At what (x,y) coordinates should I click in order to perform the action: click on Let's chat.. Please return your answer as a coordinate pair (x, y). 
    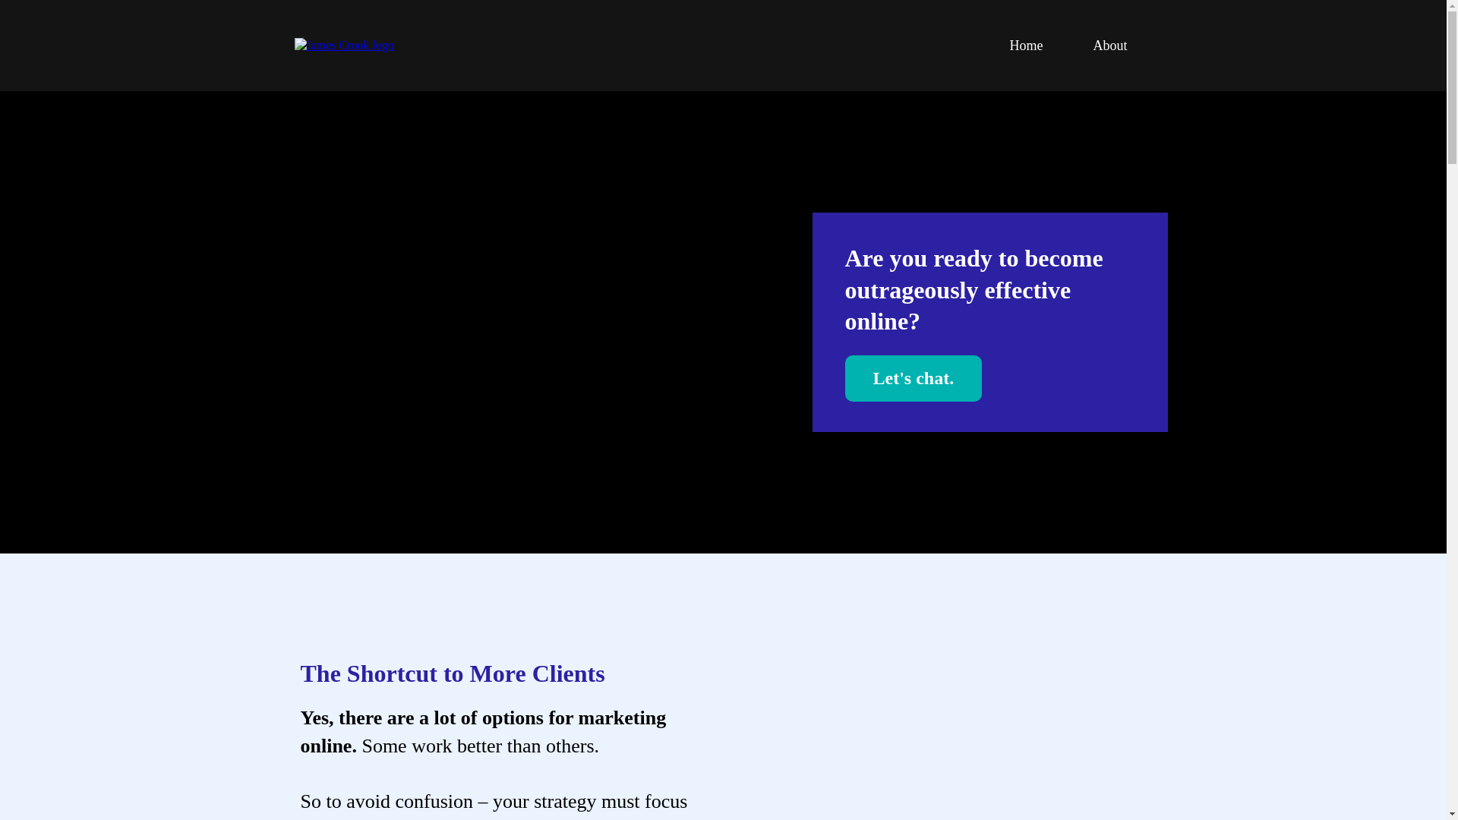
    Looking at the image, I should click on (913, 378).